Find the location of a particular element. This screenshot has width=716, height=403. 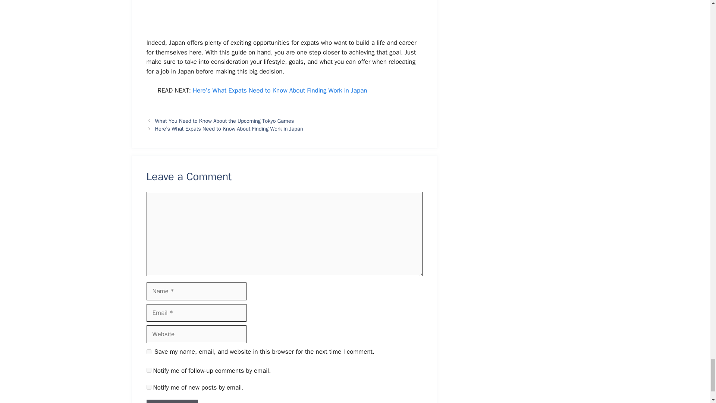

Post Comment is located at coordinates (172, 402).